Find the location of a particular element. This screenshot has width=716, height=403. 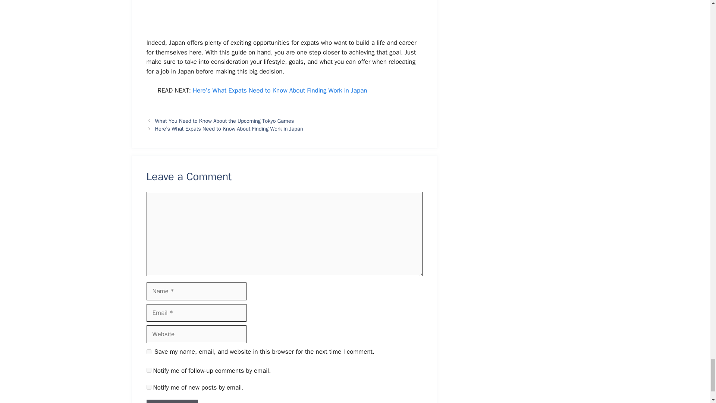

Post Comment is located at coordinates (172, 402).